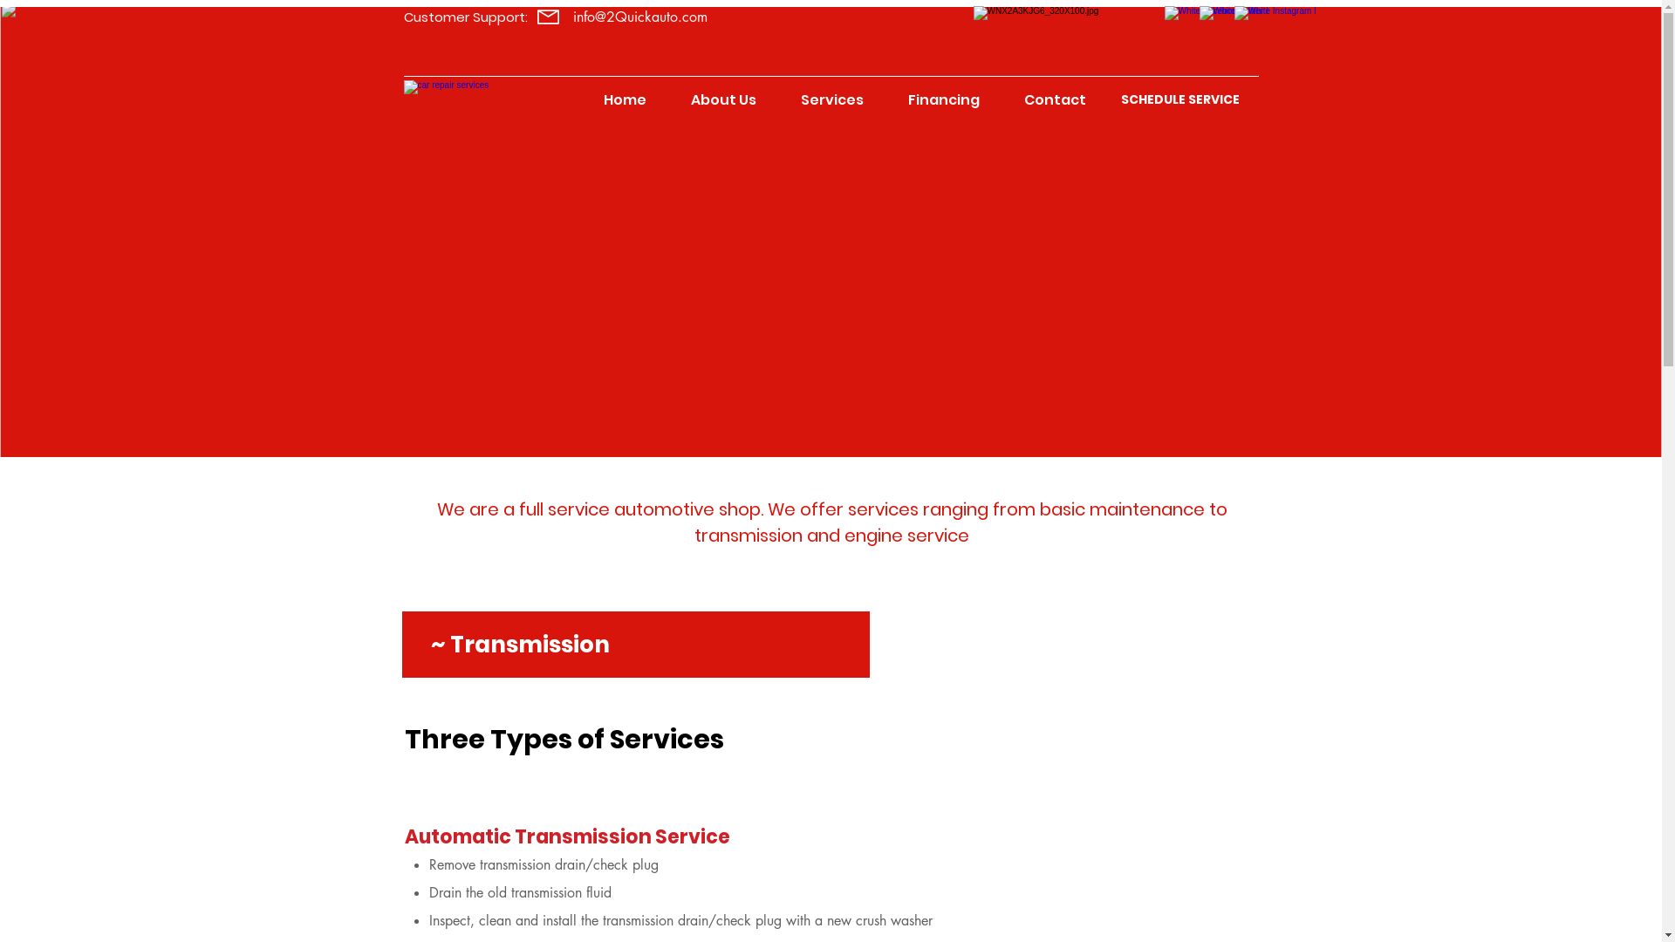  What do you see at coordinates (1055, 100) in the screenshot?
I see `Contact` at bounding box center [1055, 100].